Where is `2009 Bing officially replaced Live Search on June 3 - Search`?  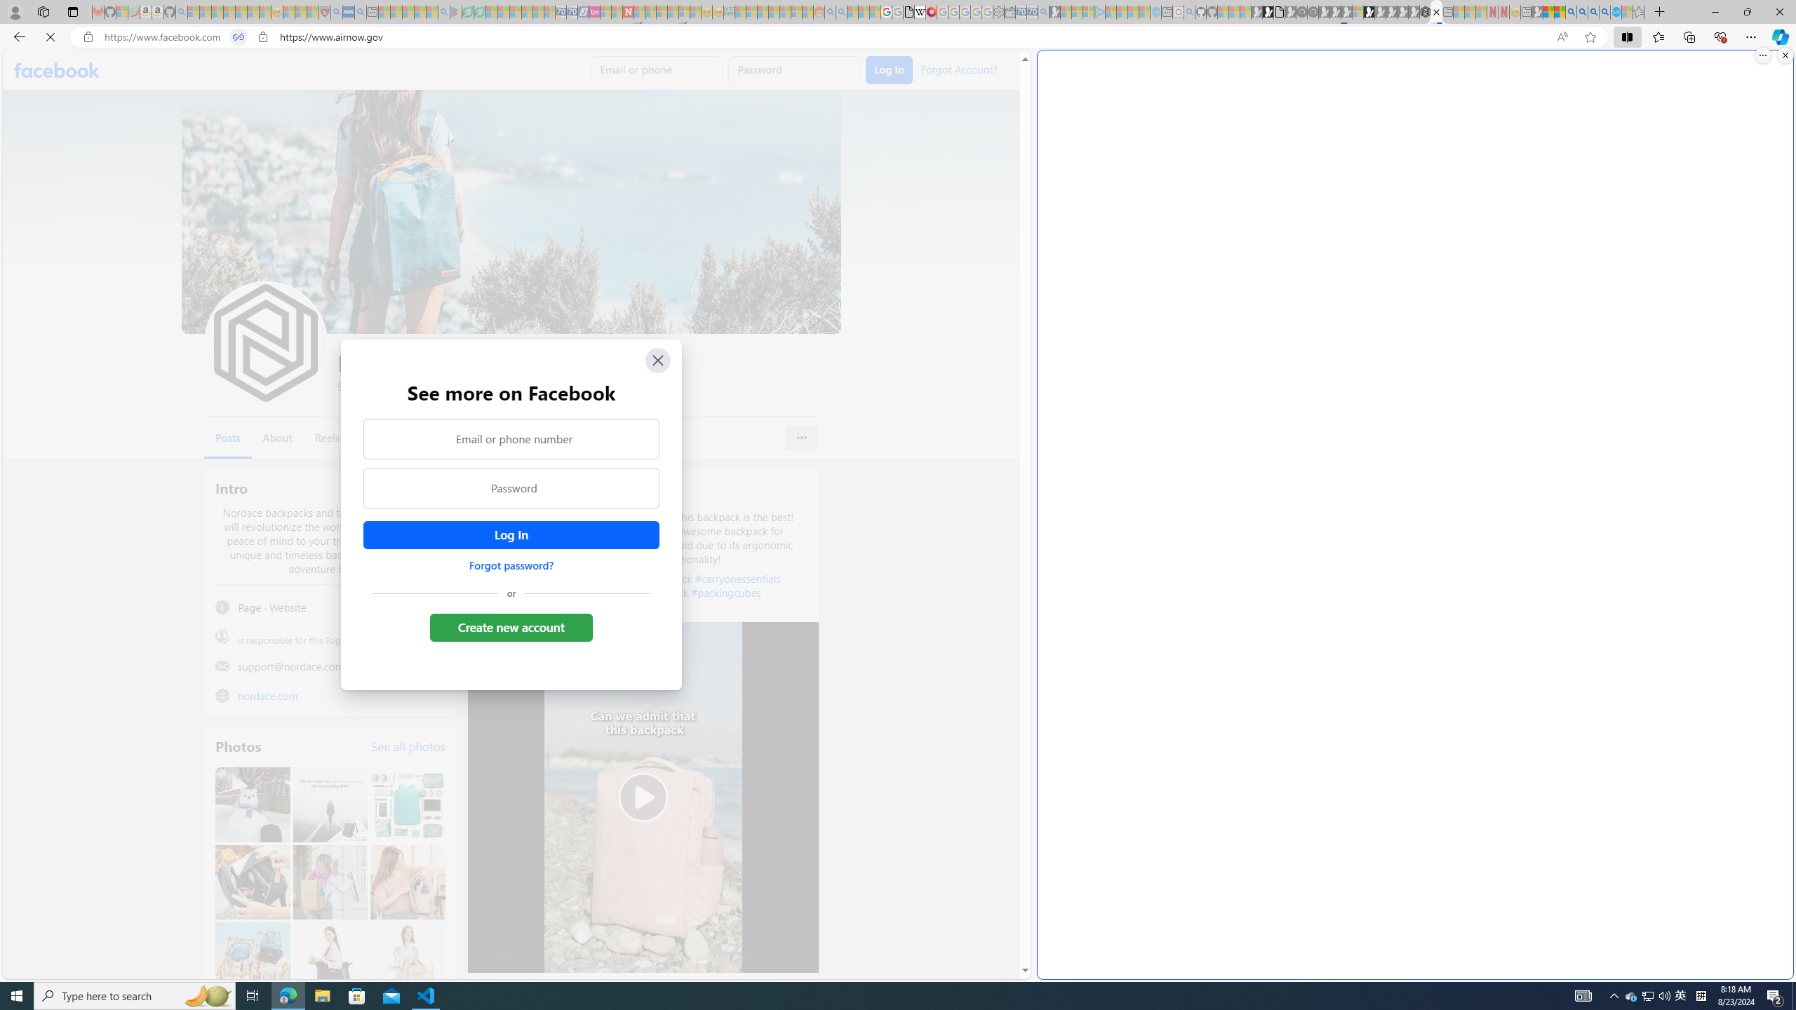 2009 Bing officially replaced Live Search on June 3 - Search is located at coordinates (1583, 12).